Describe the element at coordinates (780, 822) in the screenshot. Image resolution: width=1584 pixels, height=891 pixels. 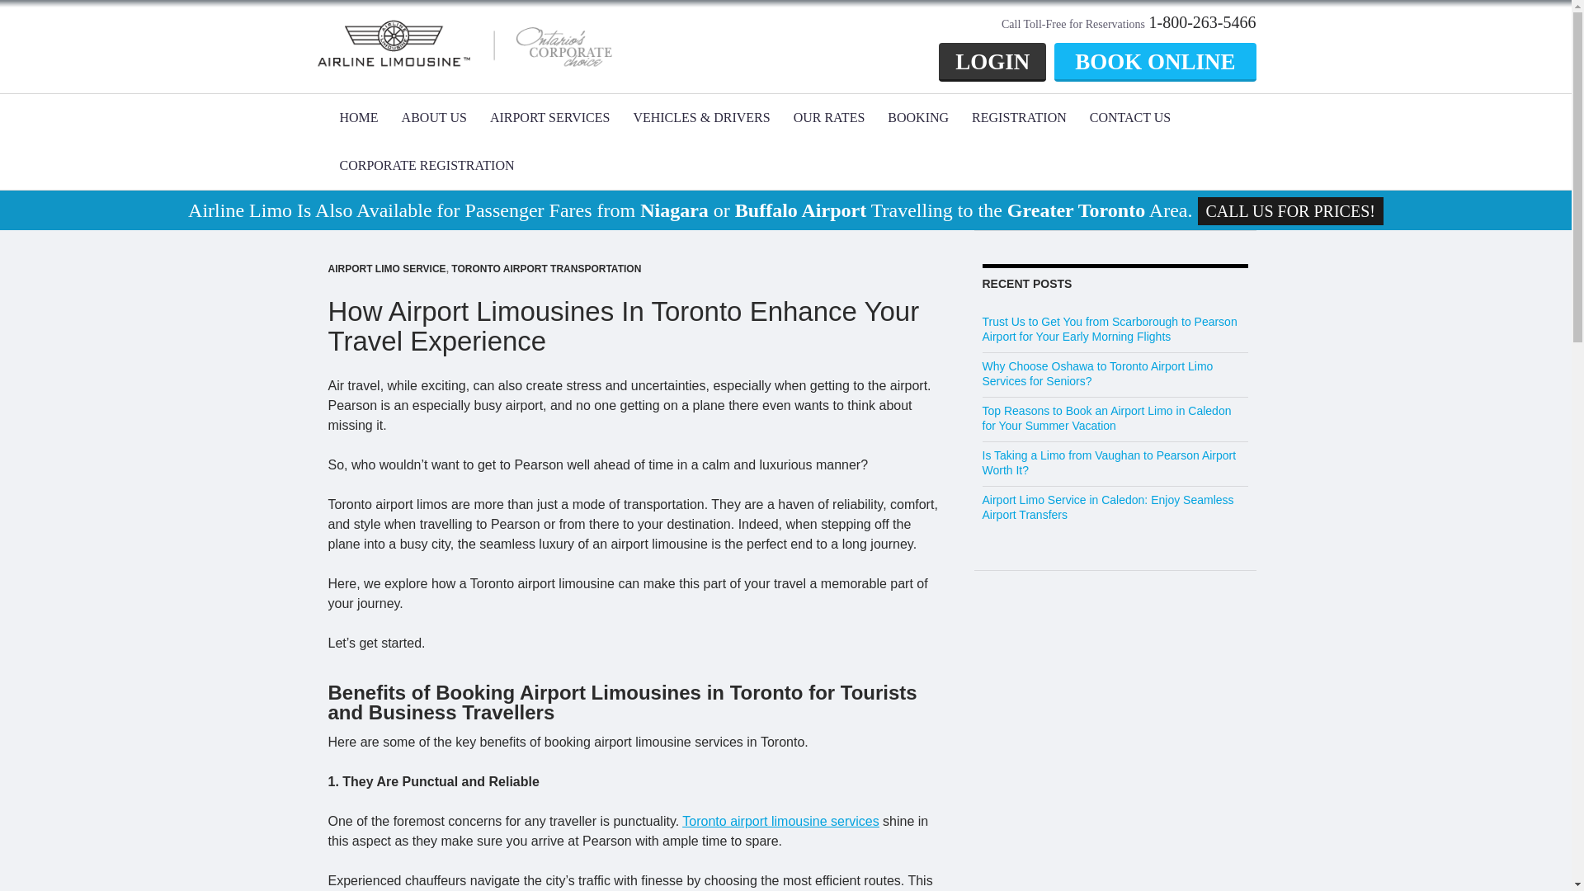
I see `Toronto airport limousine services` at that location.